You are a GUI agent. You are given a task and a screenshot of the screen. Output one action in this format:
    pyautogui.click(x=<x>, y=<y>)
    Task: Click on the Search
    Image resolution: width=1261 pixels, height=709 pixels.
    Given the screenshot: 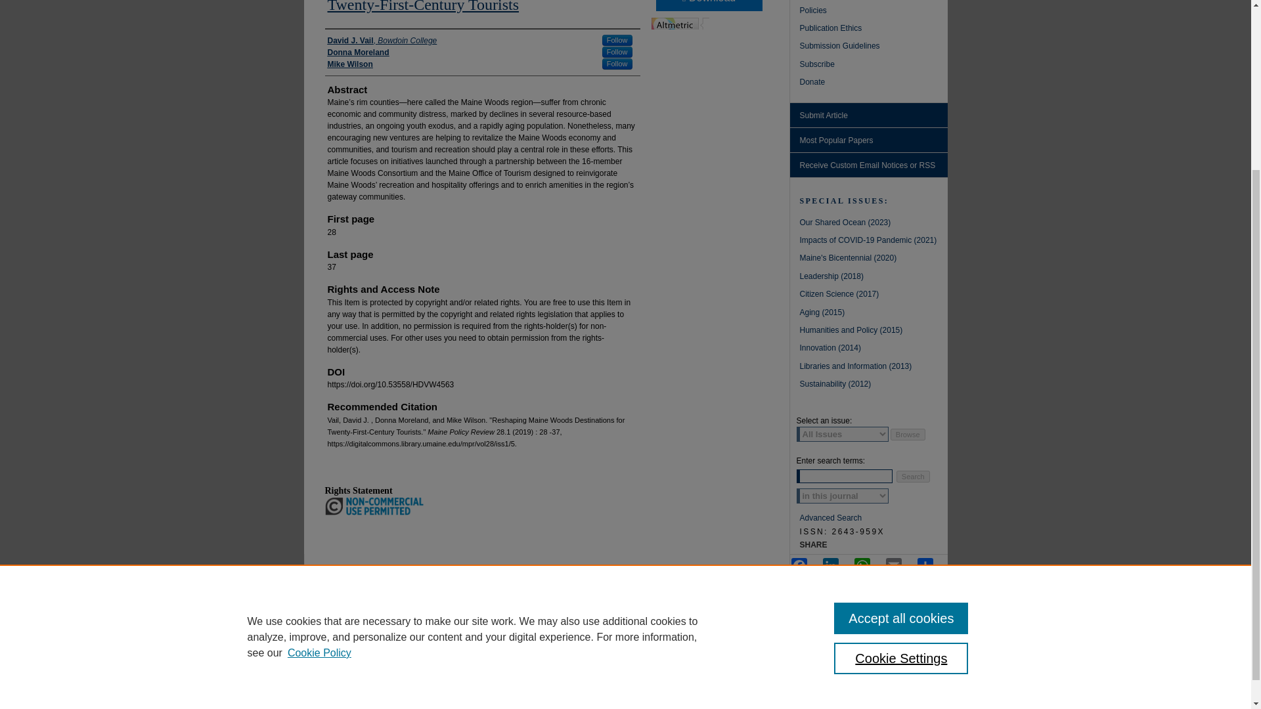 What is the action you would take?
    pyautogui.click(x=913, y=477)
    